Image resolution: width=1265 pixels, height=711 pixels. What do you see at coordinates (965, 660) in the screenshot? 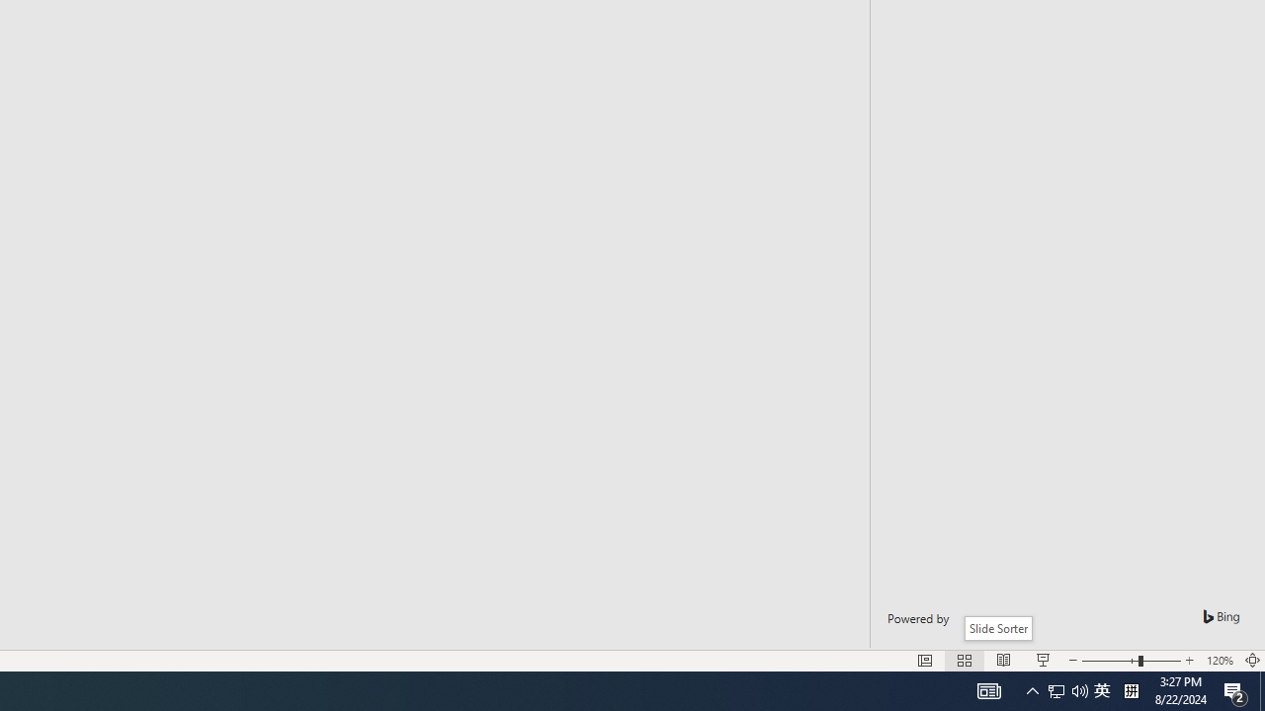
I see `Slide Sorter` at bounding box center [965, 660].